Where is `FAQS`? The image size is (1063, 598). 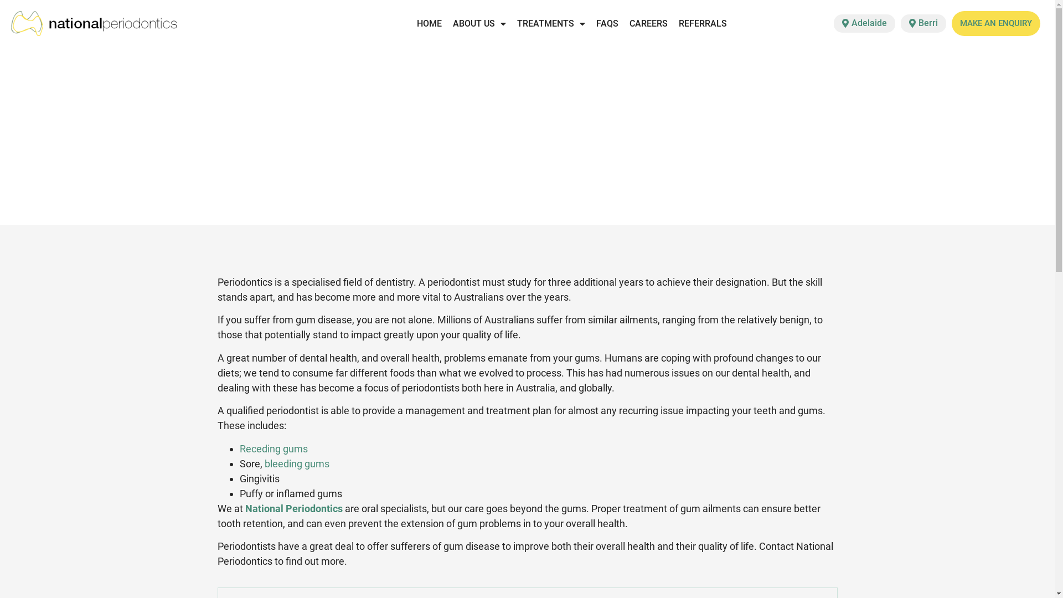 FAQS is located at coordinates (607, 24).